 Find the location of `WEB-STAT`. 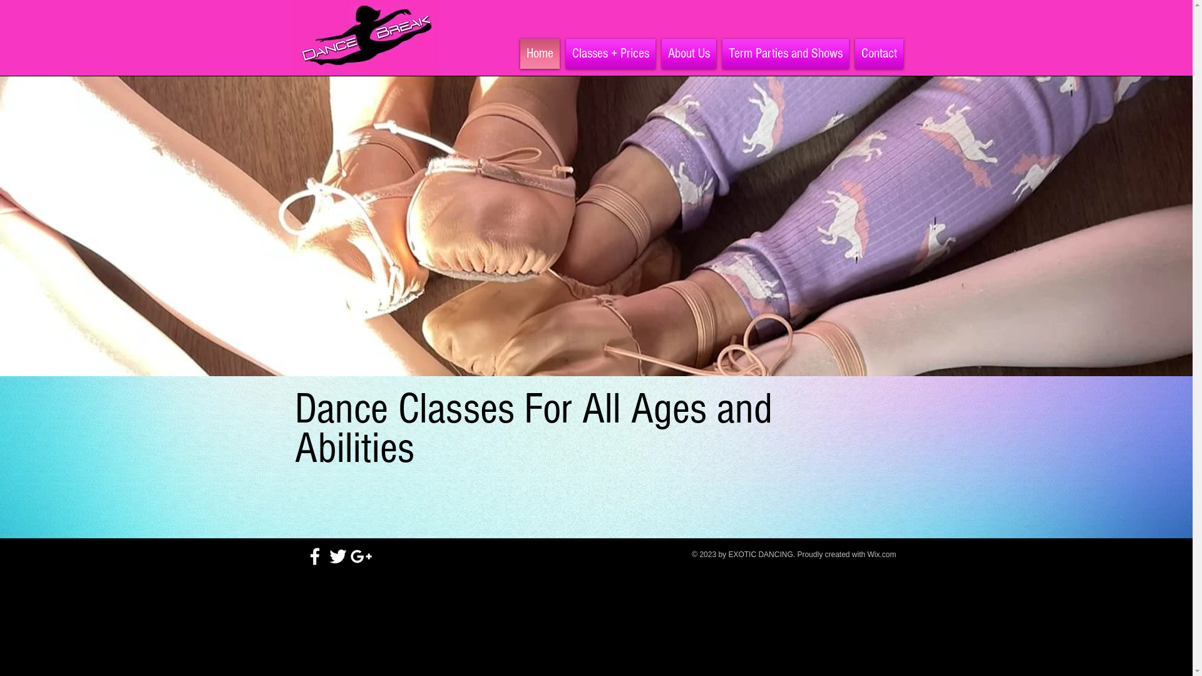

WEB-STAT is located at coordinates (990, 479).